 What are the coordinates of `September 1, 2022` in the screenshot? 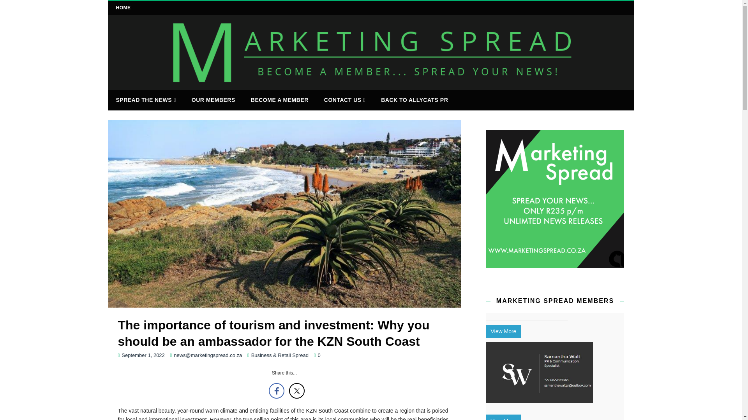 It's located at (143, 355).